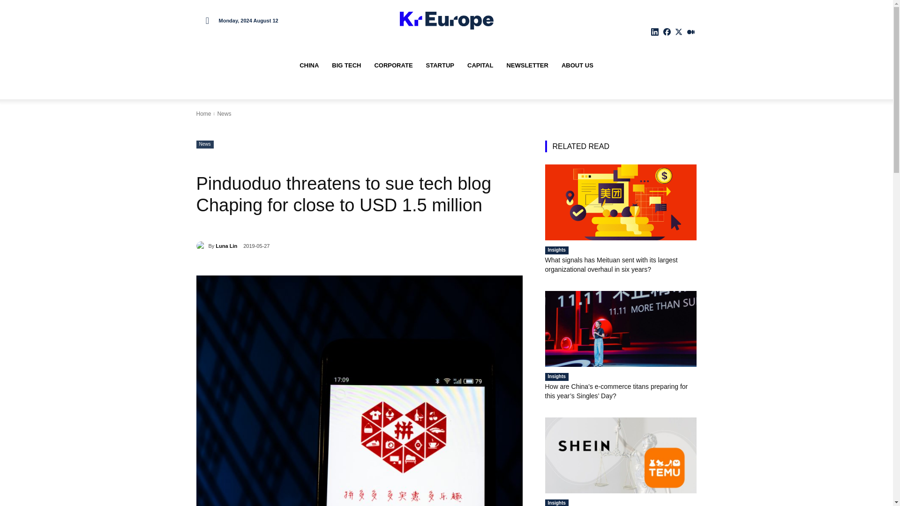 This screenshot has height=506, width=900. I want to click on CHINA, so click(309, 66).